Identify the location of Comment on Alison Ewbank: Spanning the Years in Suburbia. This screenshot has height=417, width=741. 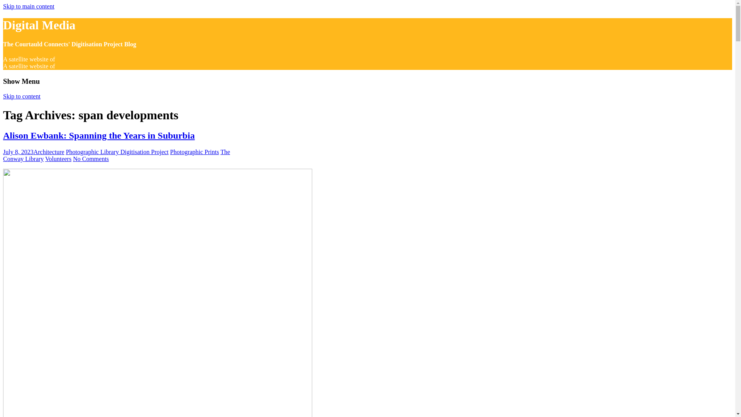
(91, 159).